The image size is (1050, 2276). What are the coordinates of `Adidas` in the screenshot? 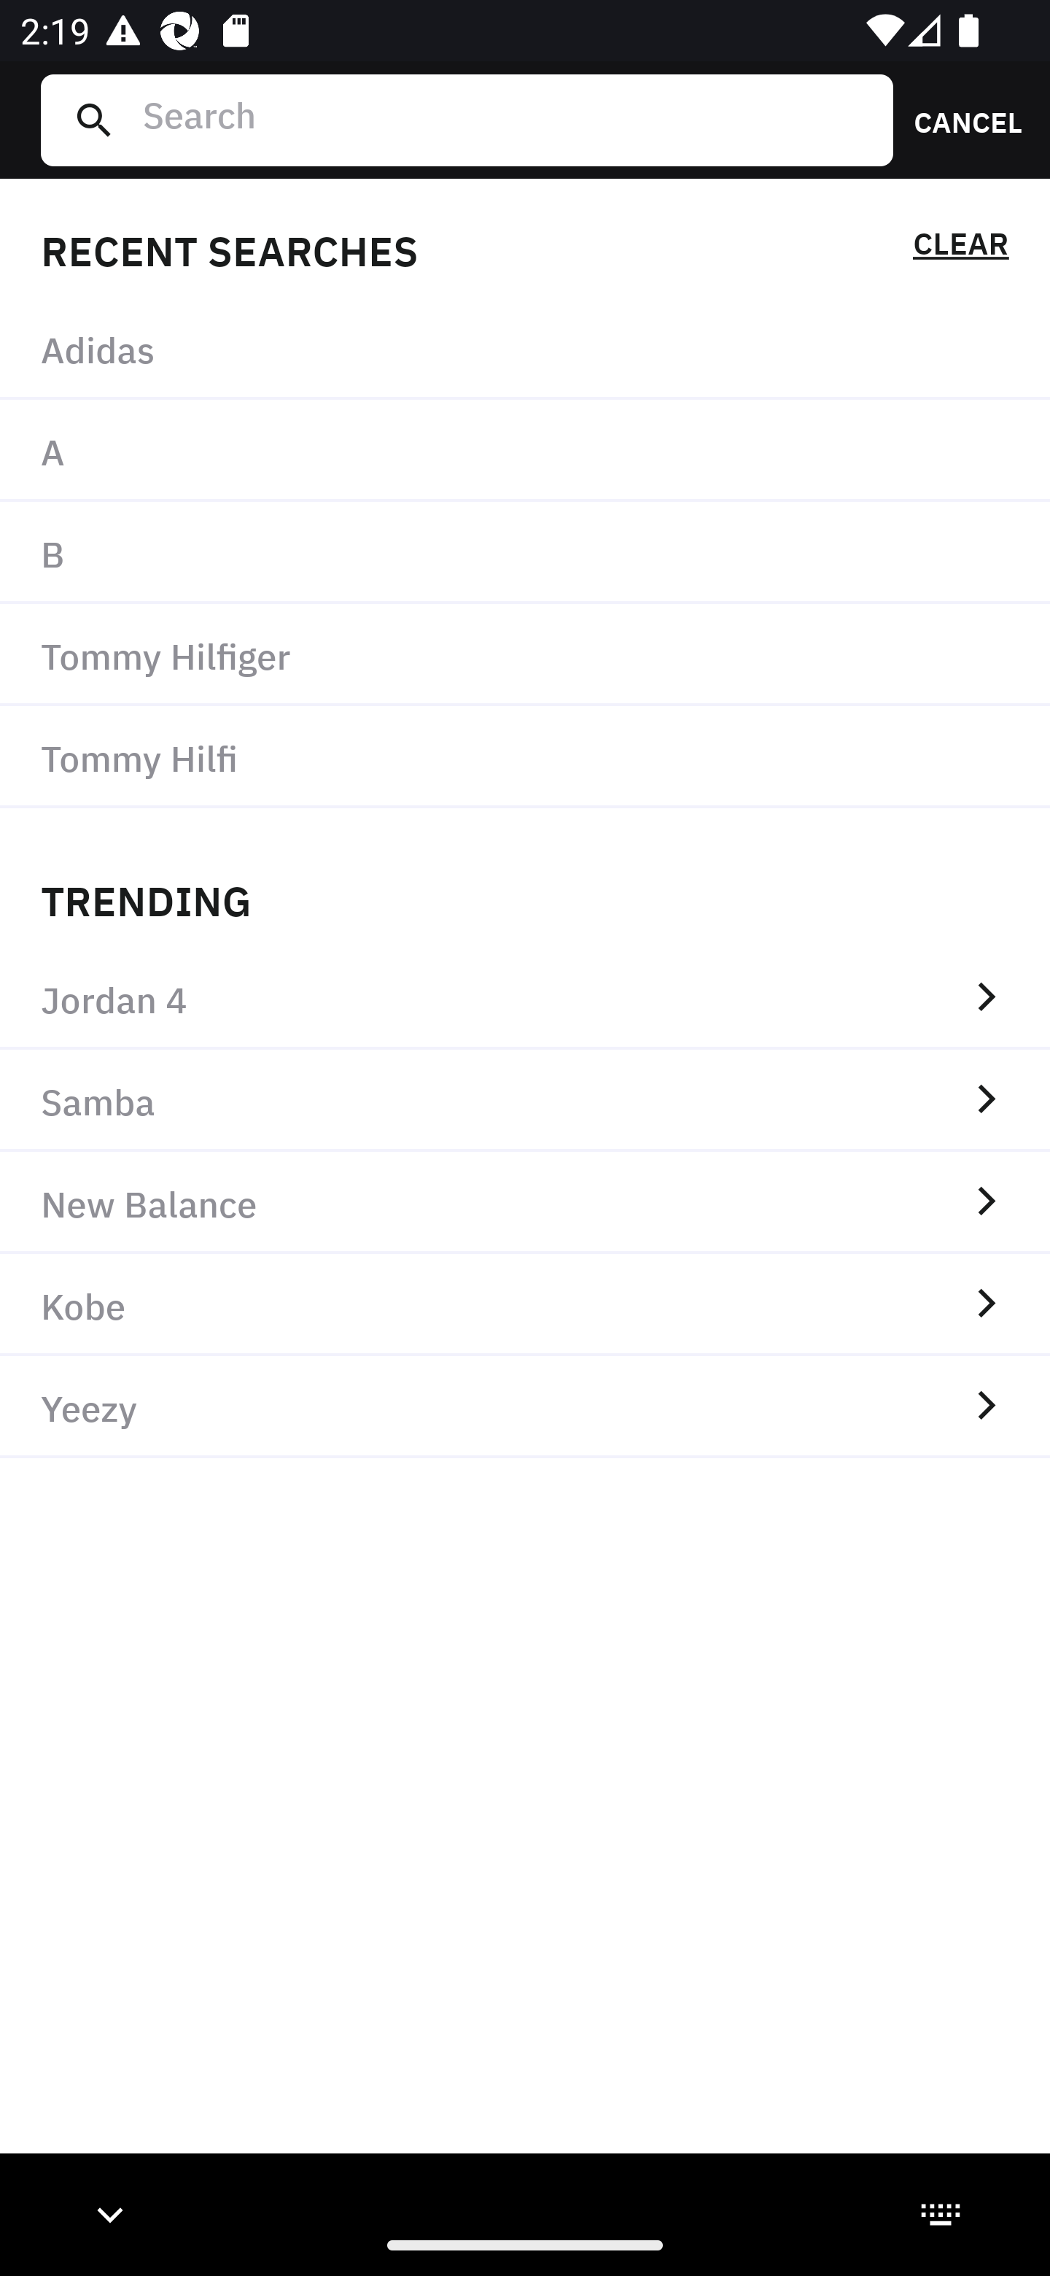 It's located at (525, 349).